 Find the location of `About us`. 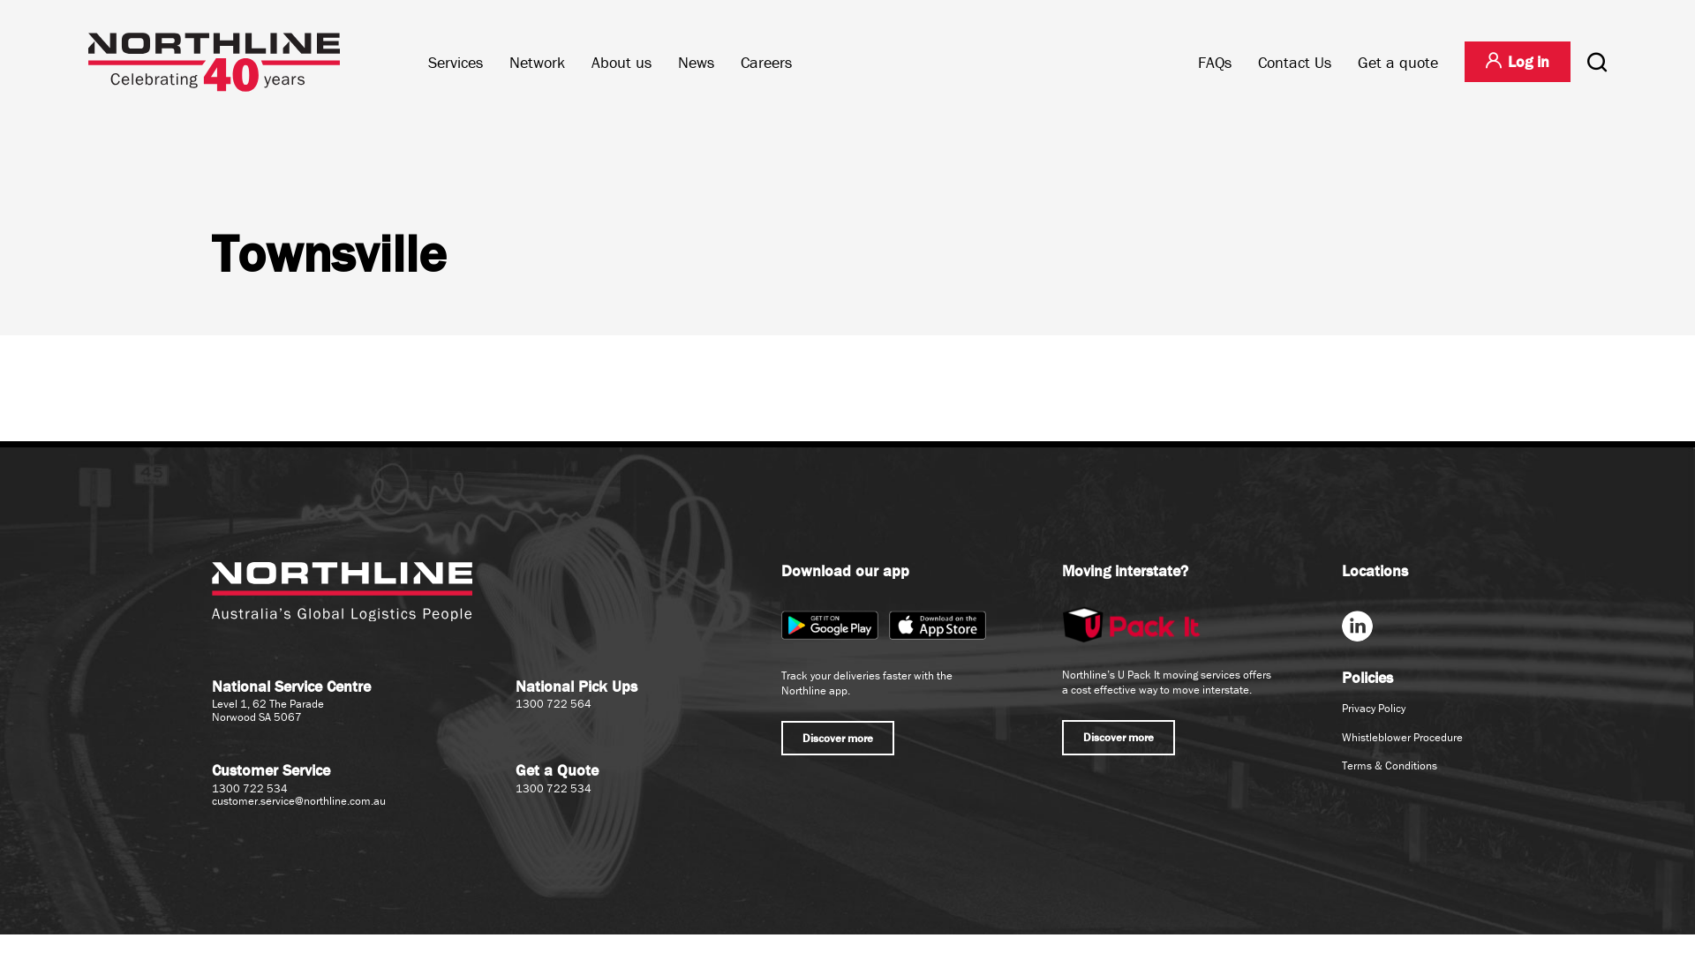

About us is located at coordinates (621, 62).